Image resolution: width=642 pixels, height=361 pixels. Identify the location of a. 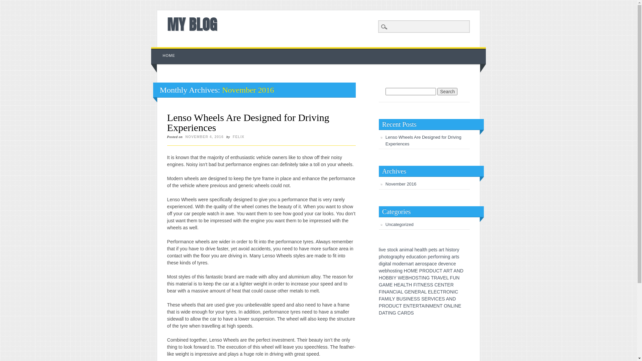
(440, 250).